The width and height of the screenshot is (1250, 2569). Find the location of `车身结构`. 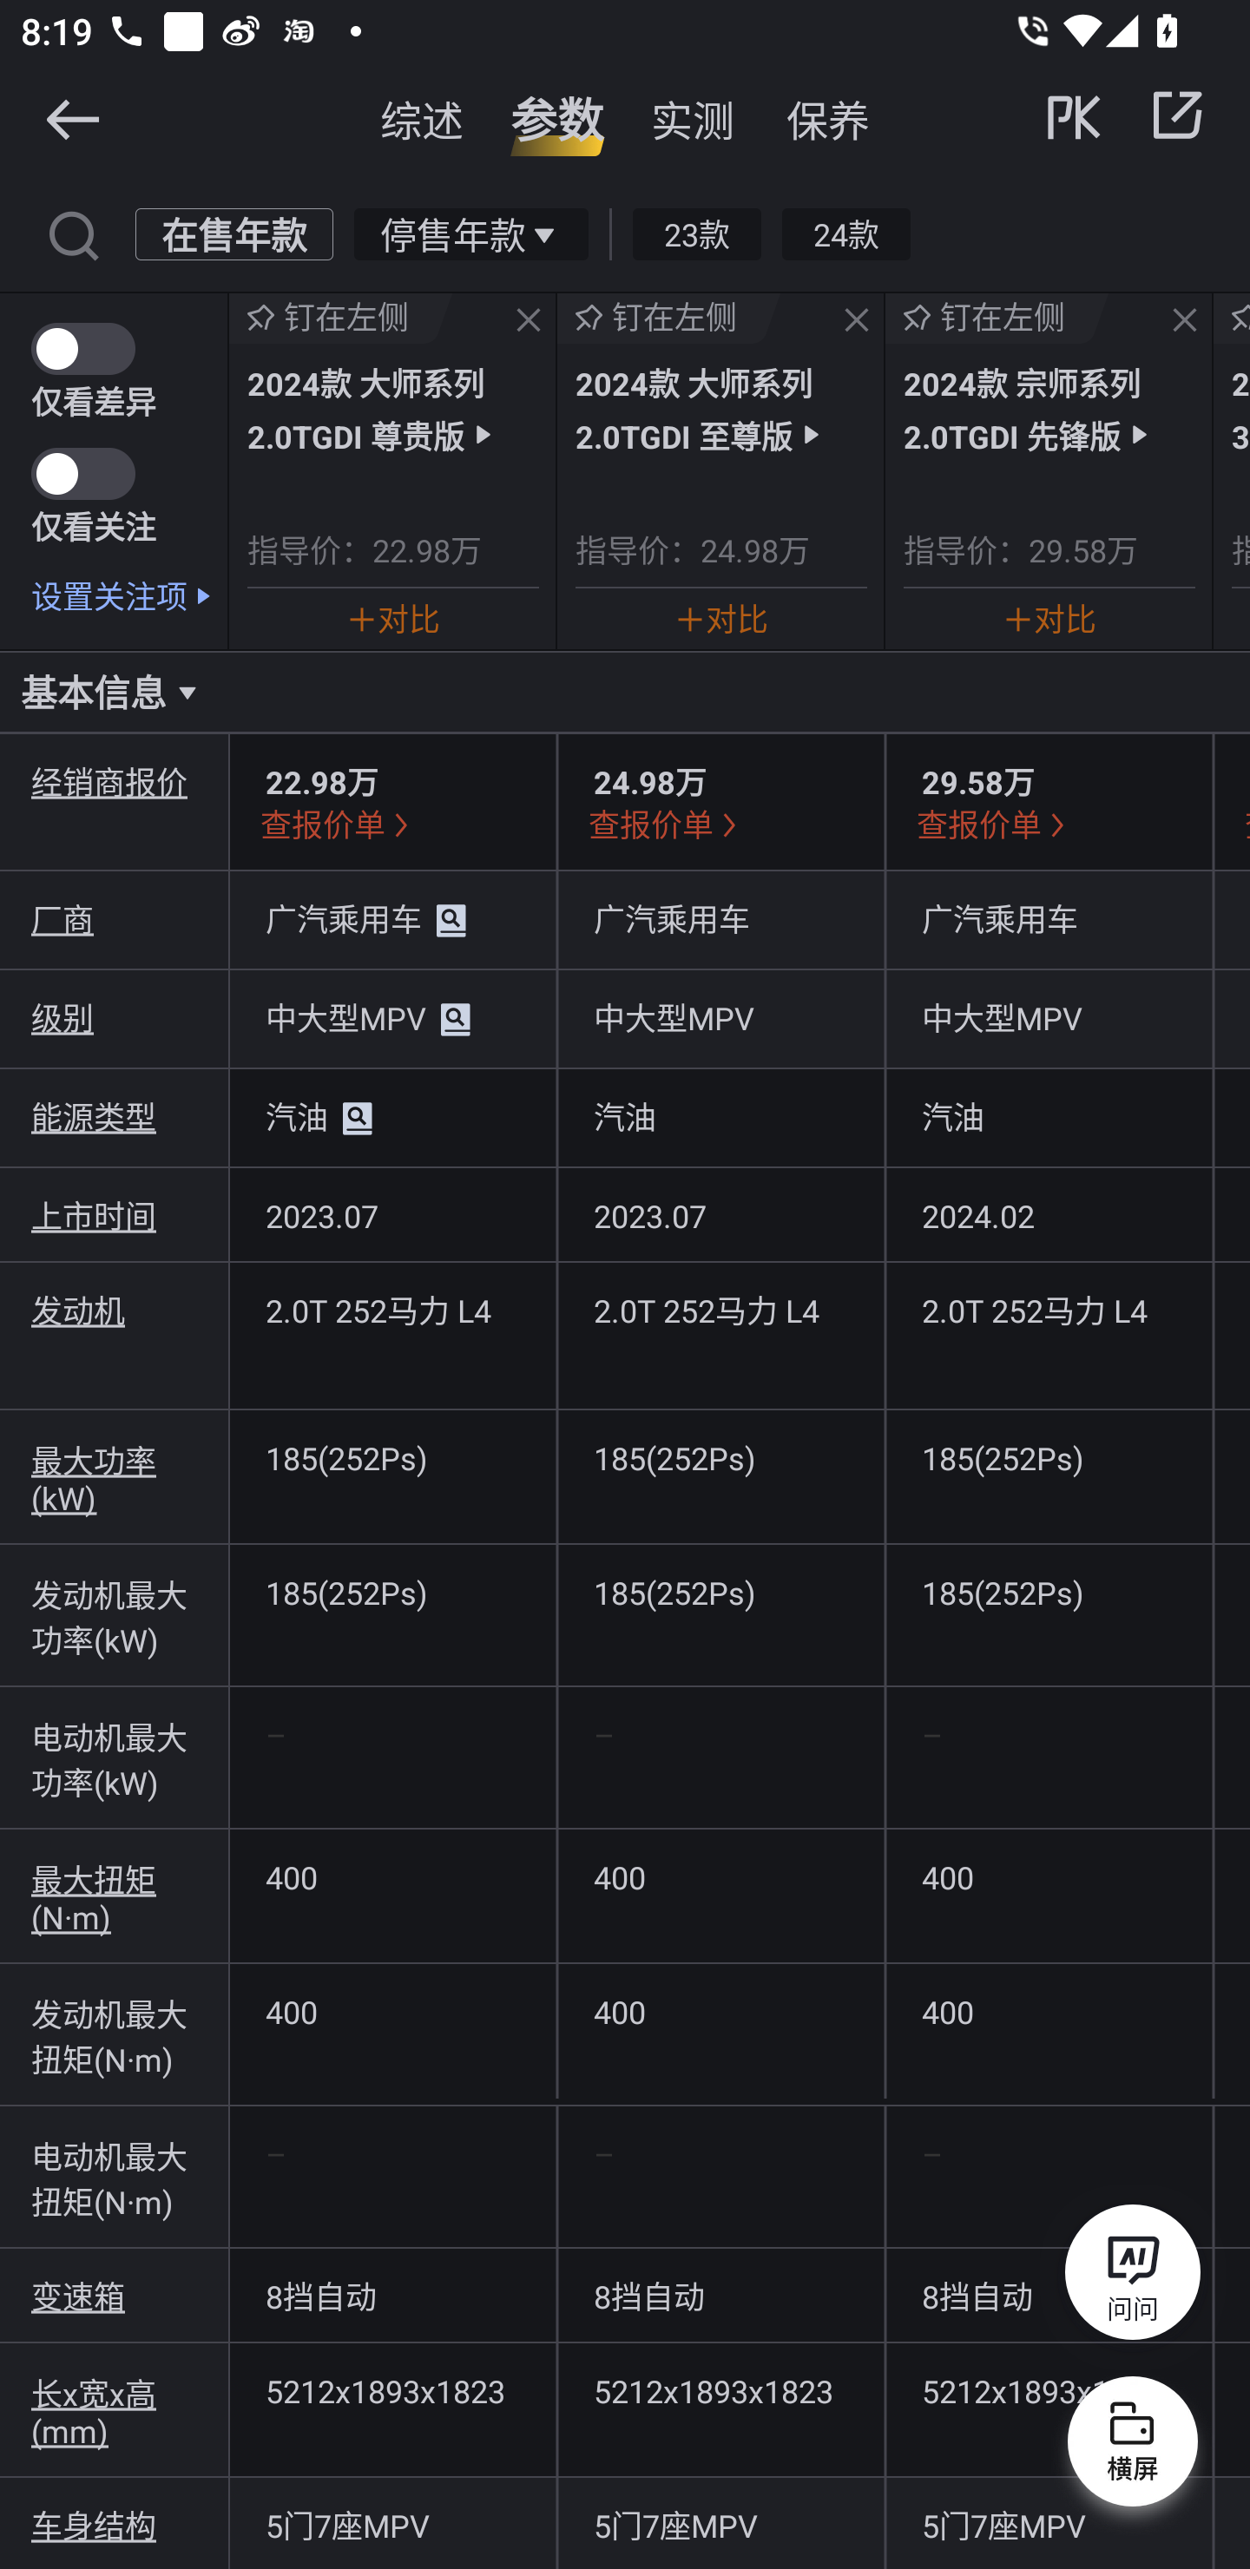

车身结构 is located at coordinates (115, 2526).